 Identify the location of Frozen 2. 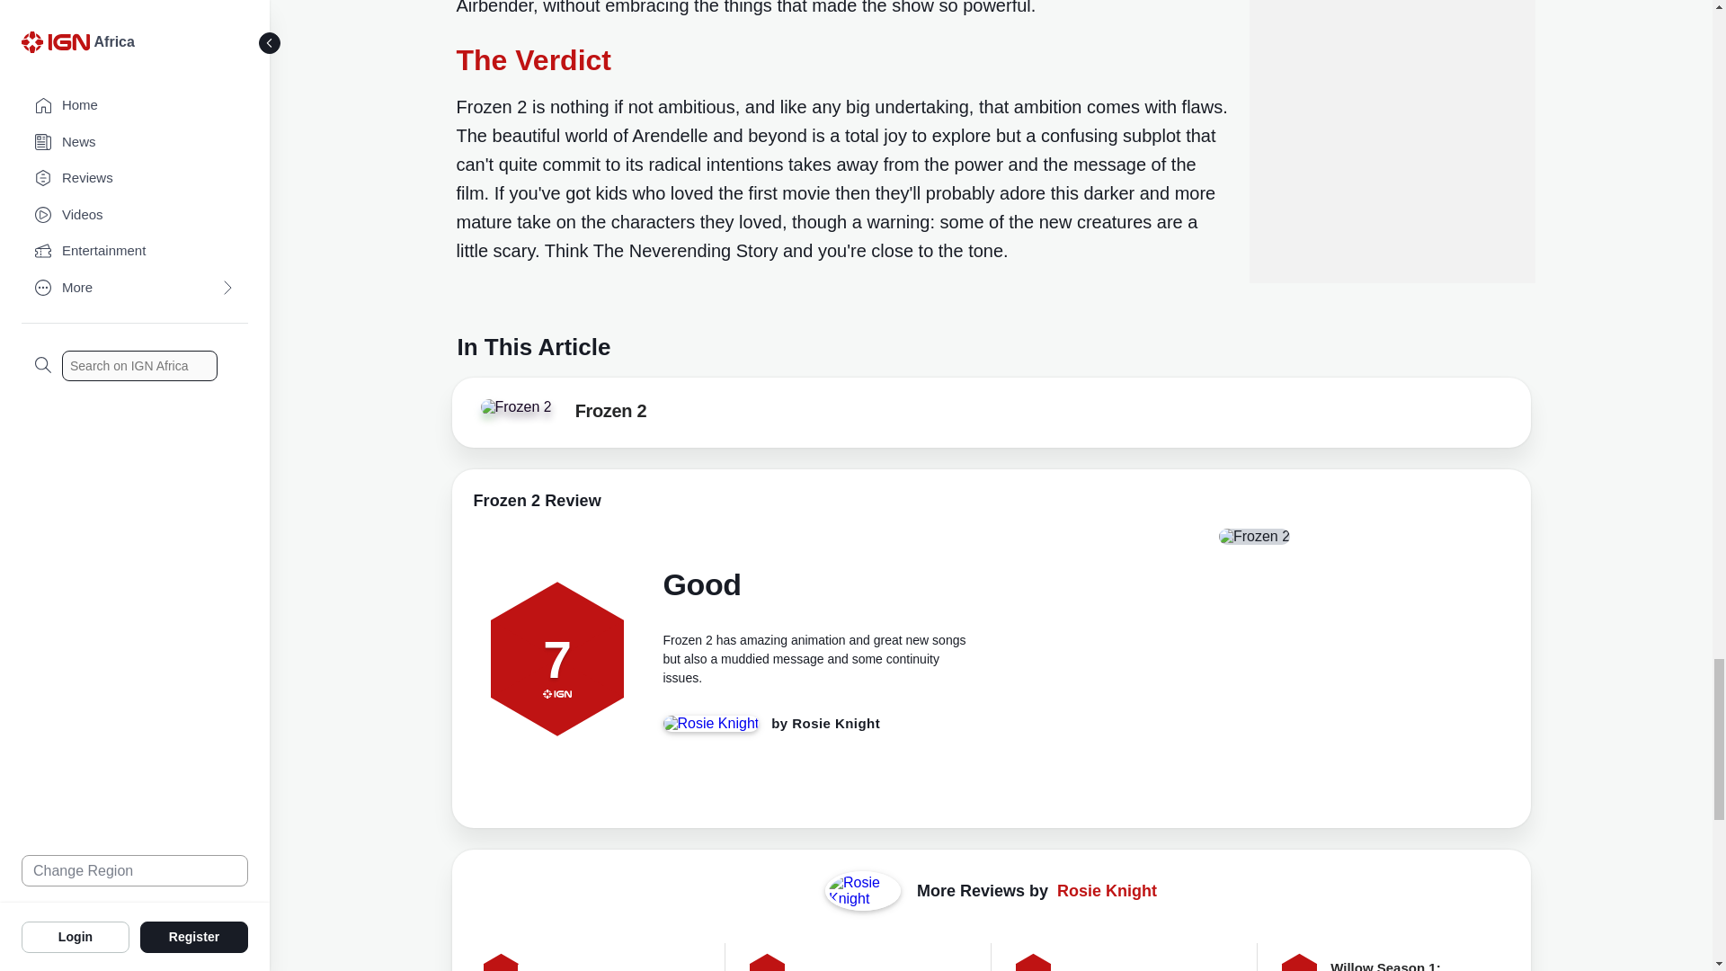
(522, 412).